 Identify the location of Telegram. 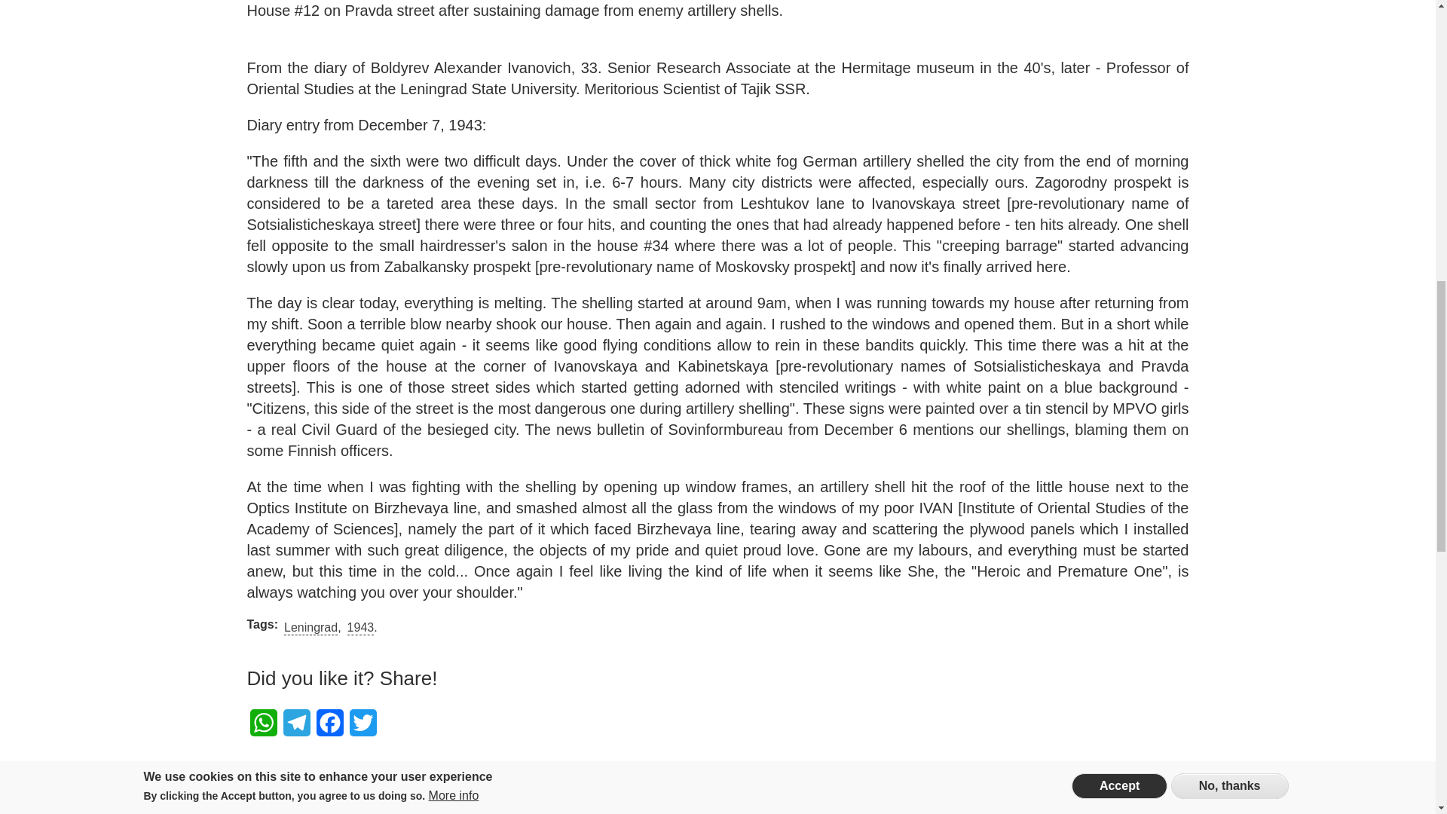
(297, 723).